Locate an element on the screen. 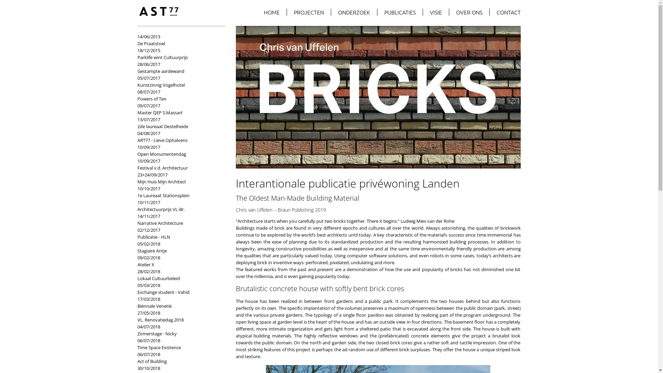  05/03/2018
Exchange student - Vahid is located at coordinates (178, 289).